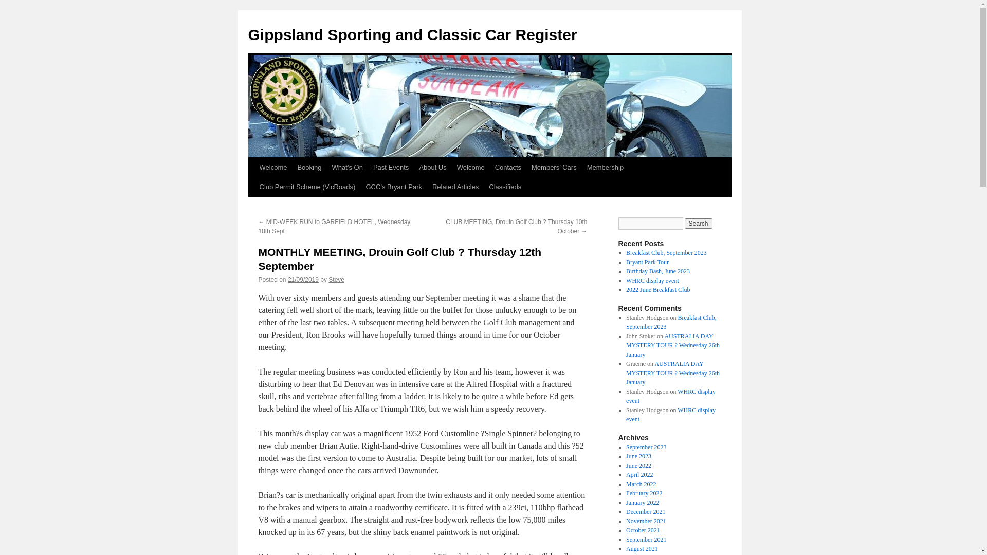 The height and width of the screenshot is (555, 987). What do you see at coordinates (412, 35) in the screenshot?
I see `Gippsland Sporting and Classic Car Register` at bounding box center [412, 35].